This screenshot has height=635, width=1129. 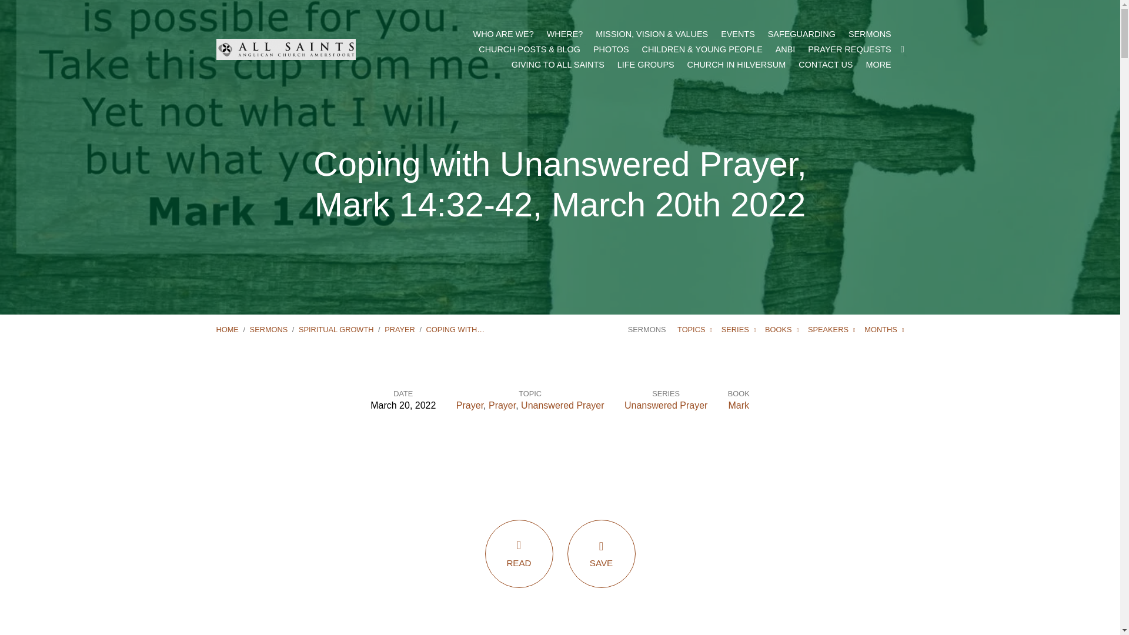 I want to click on PRAYER REQUESTS, so click(x=849, y=49).